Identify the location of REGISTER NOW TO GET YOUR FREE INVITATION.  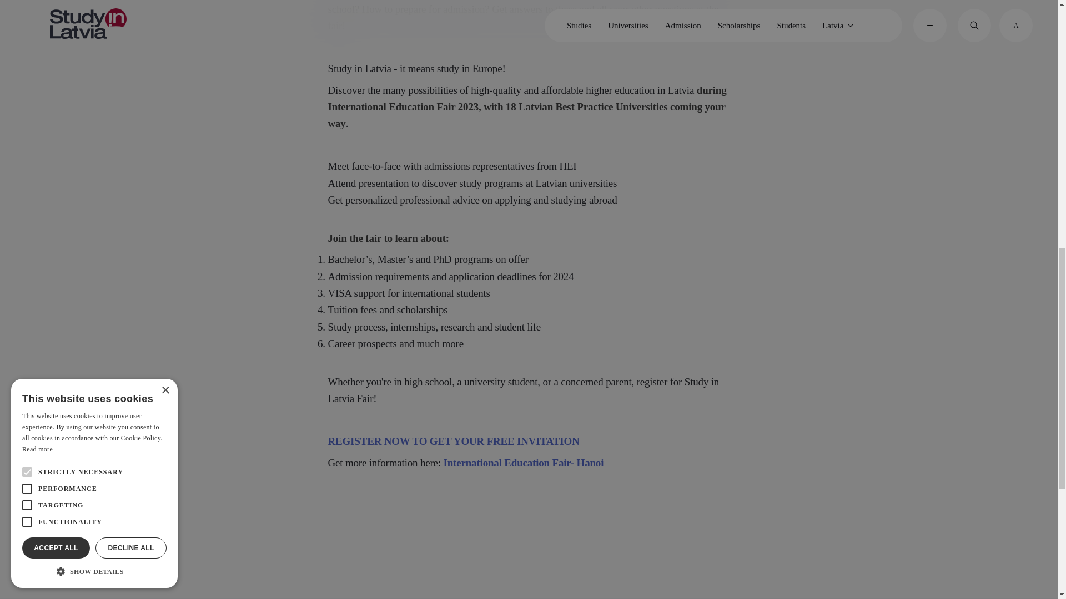
(453, 441).